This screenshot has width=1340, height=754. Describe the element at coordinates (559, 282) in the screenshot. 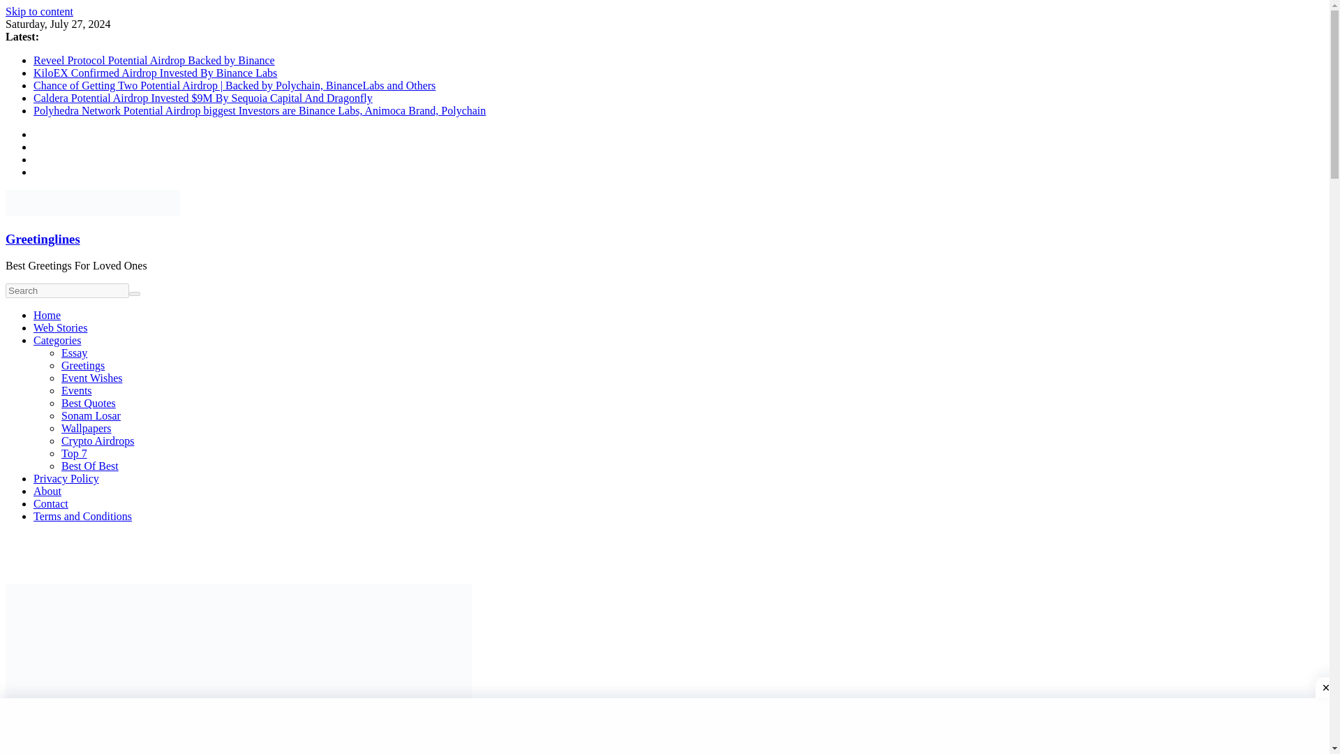

I see `PRIVACY POLICY` at that location.